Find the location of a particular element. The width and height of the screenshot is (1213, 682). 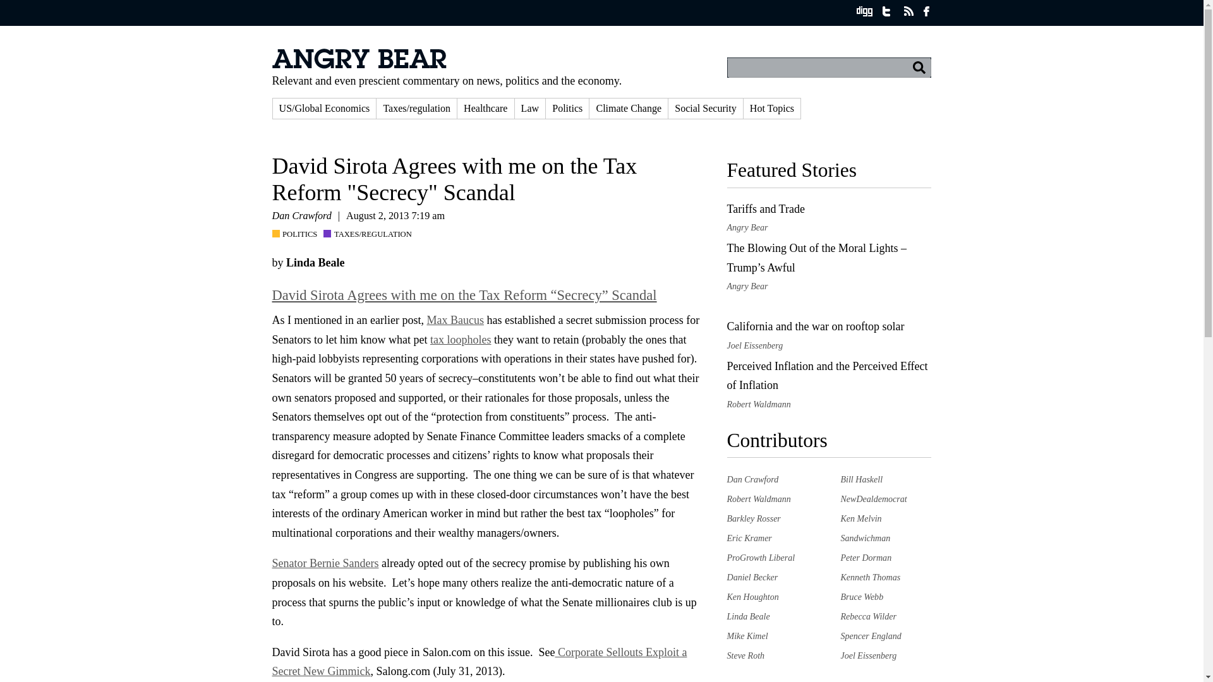

Corporate Sellouts Exploit a Secret New Gimmick is located at coordinates (479, 662).